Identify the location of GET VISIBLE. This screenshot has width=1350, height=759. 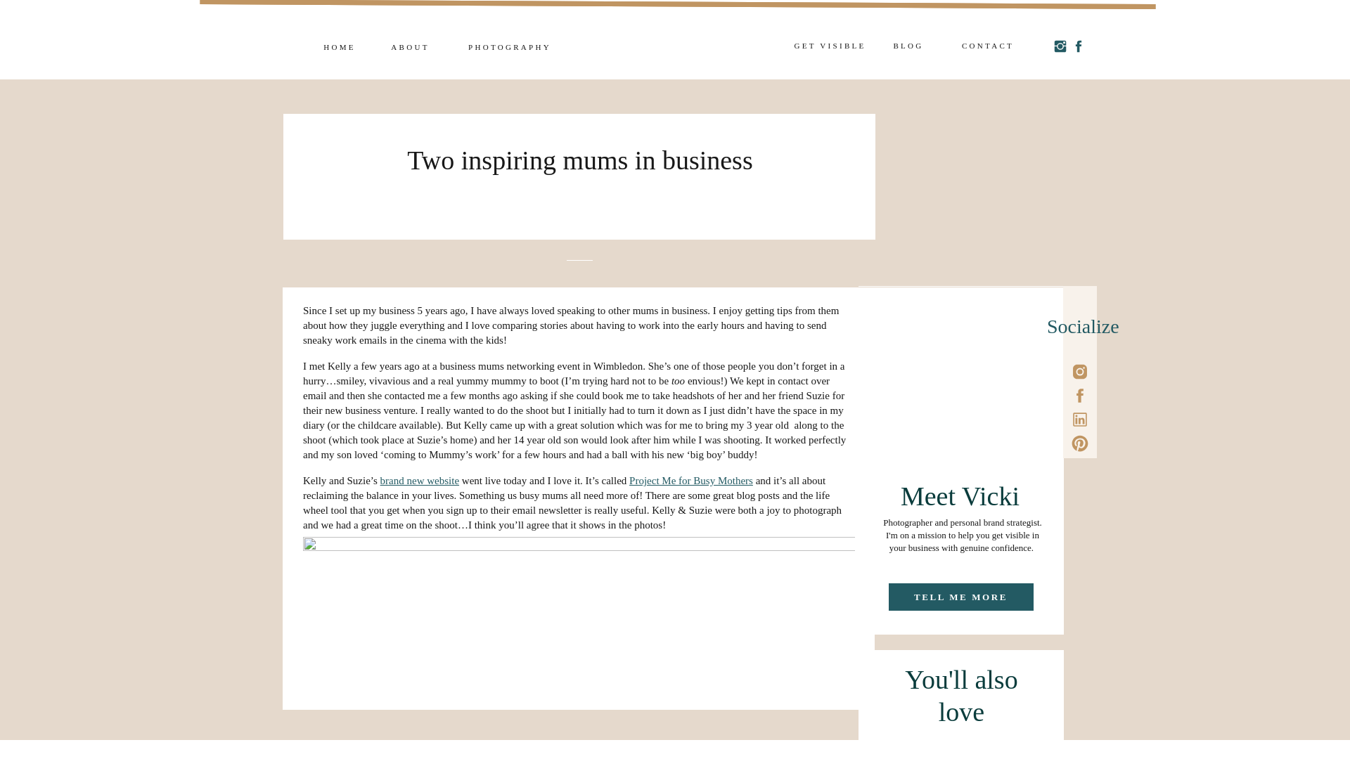
(830, 53).